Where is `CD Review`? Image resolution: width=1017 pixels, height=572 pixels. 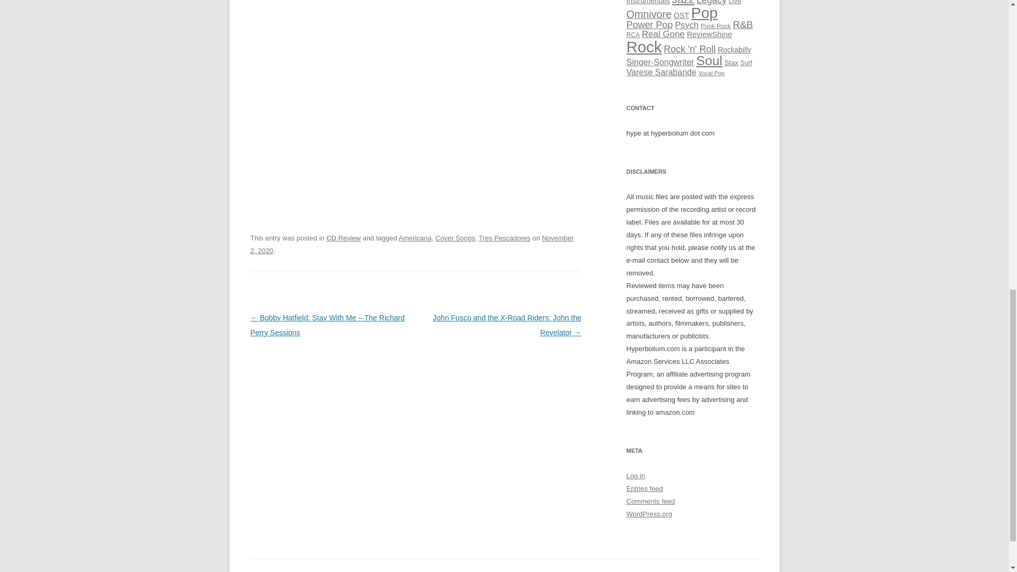
CD Review is located at coordinates (343, 237).